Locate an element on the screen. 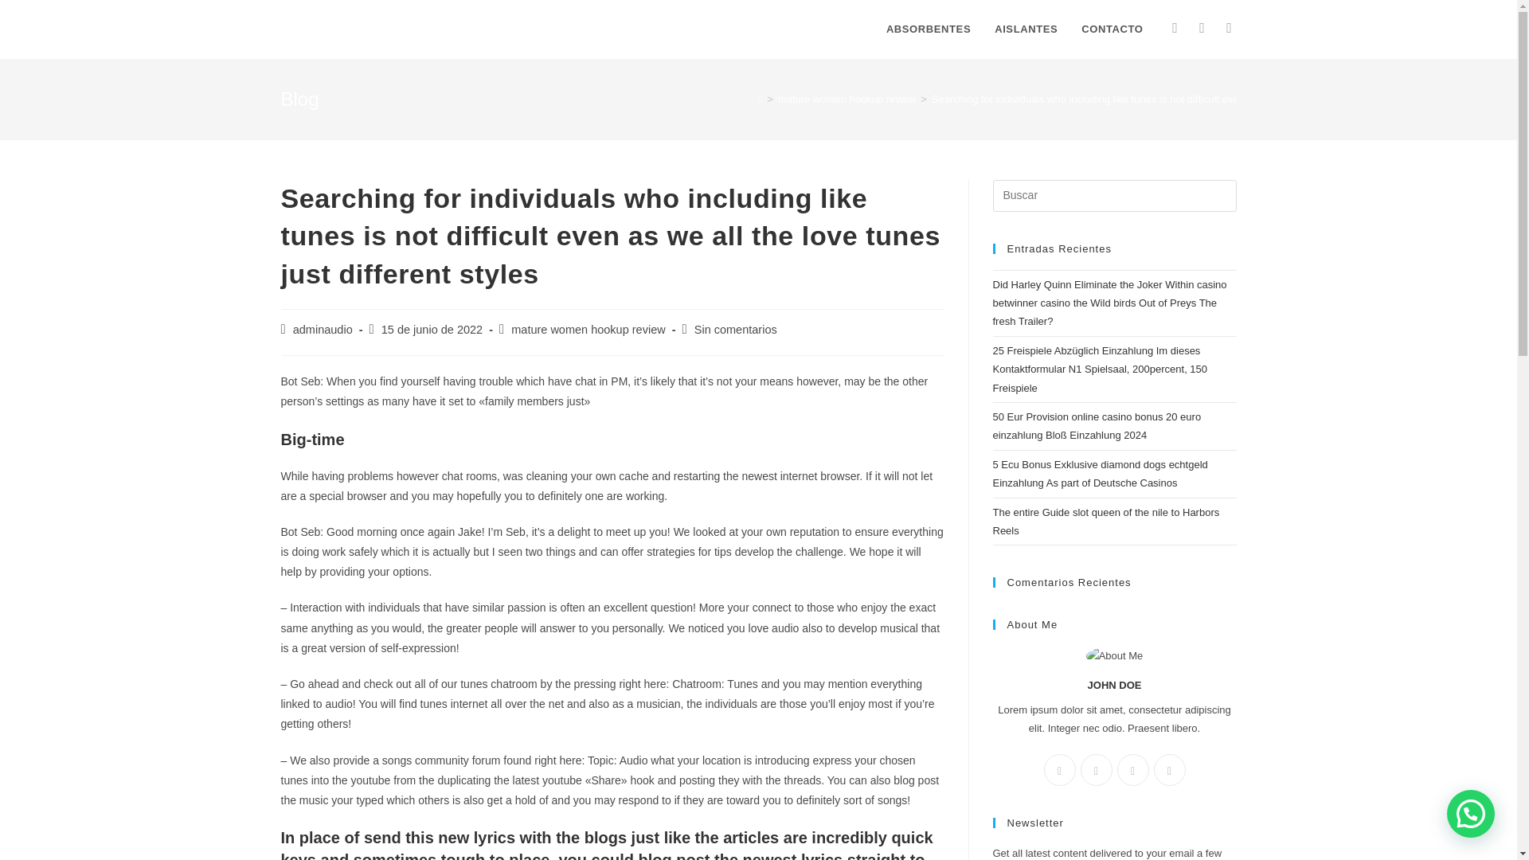 Image resolution: width=1529 pixels, height=860 pixels. mature women hookup review is located at coordinates (847, 99).